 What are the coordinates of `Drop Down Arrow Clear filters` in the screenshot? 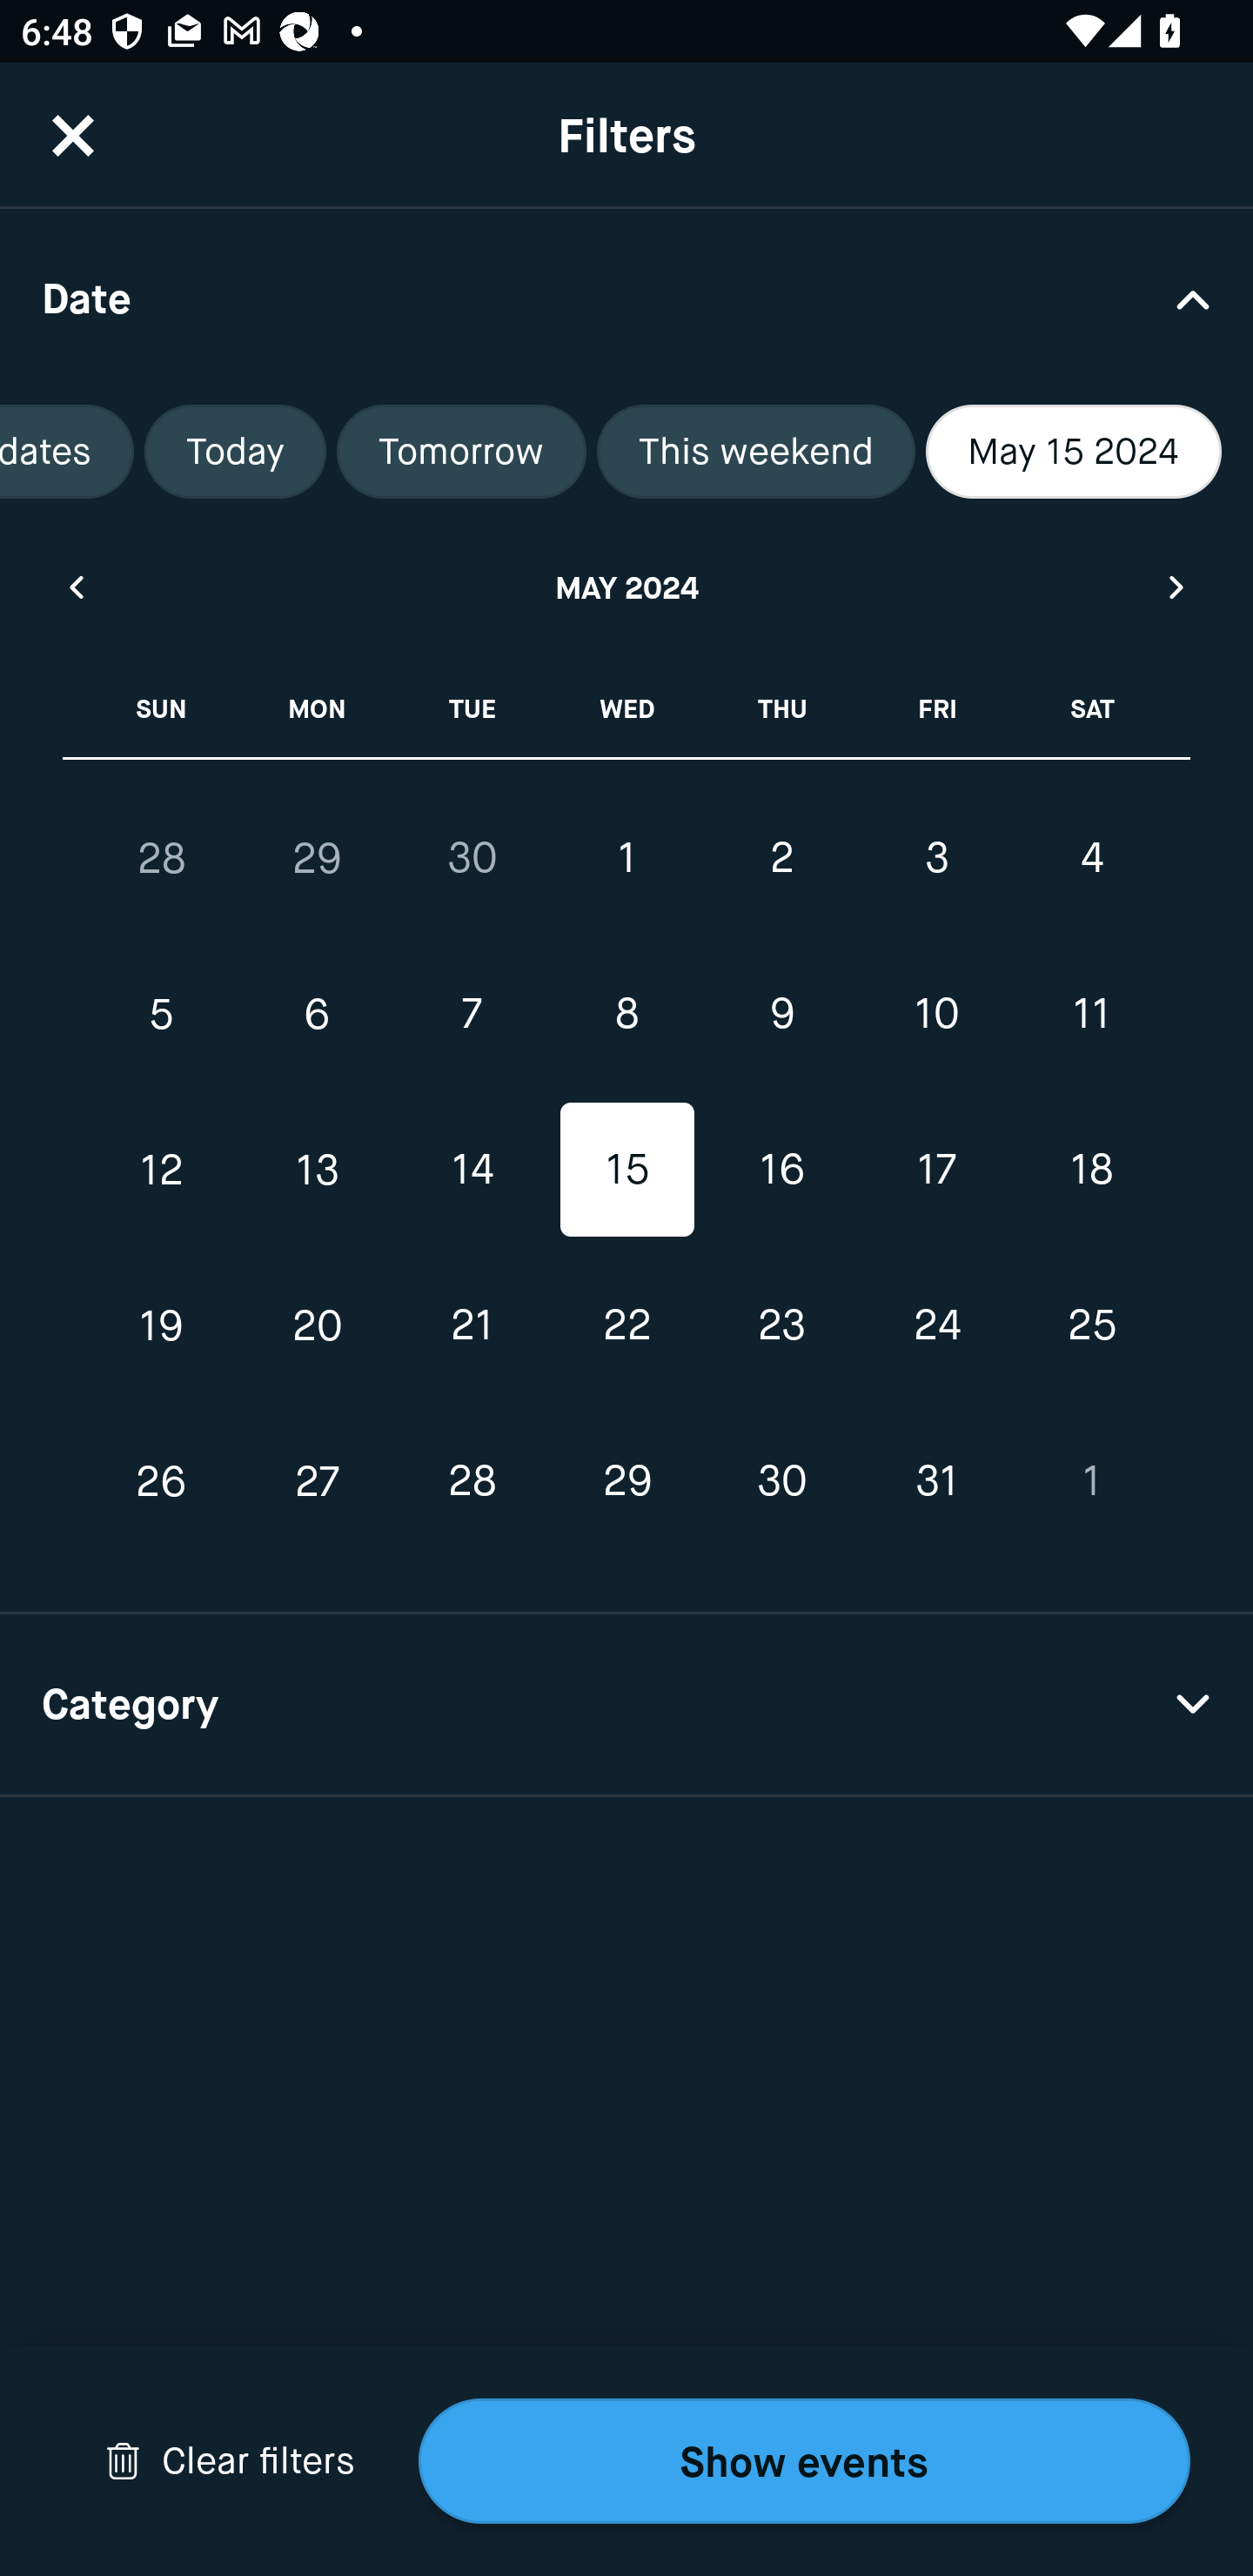 It's located at (230, 2461).